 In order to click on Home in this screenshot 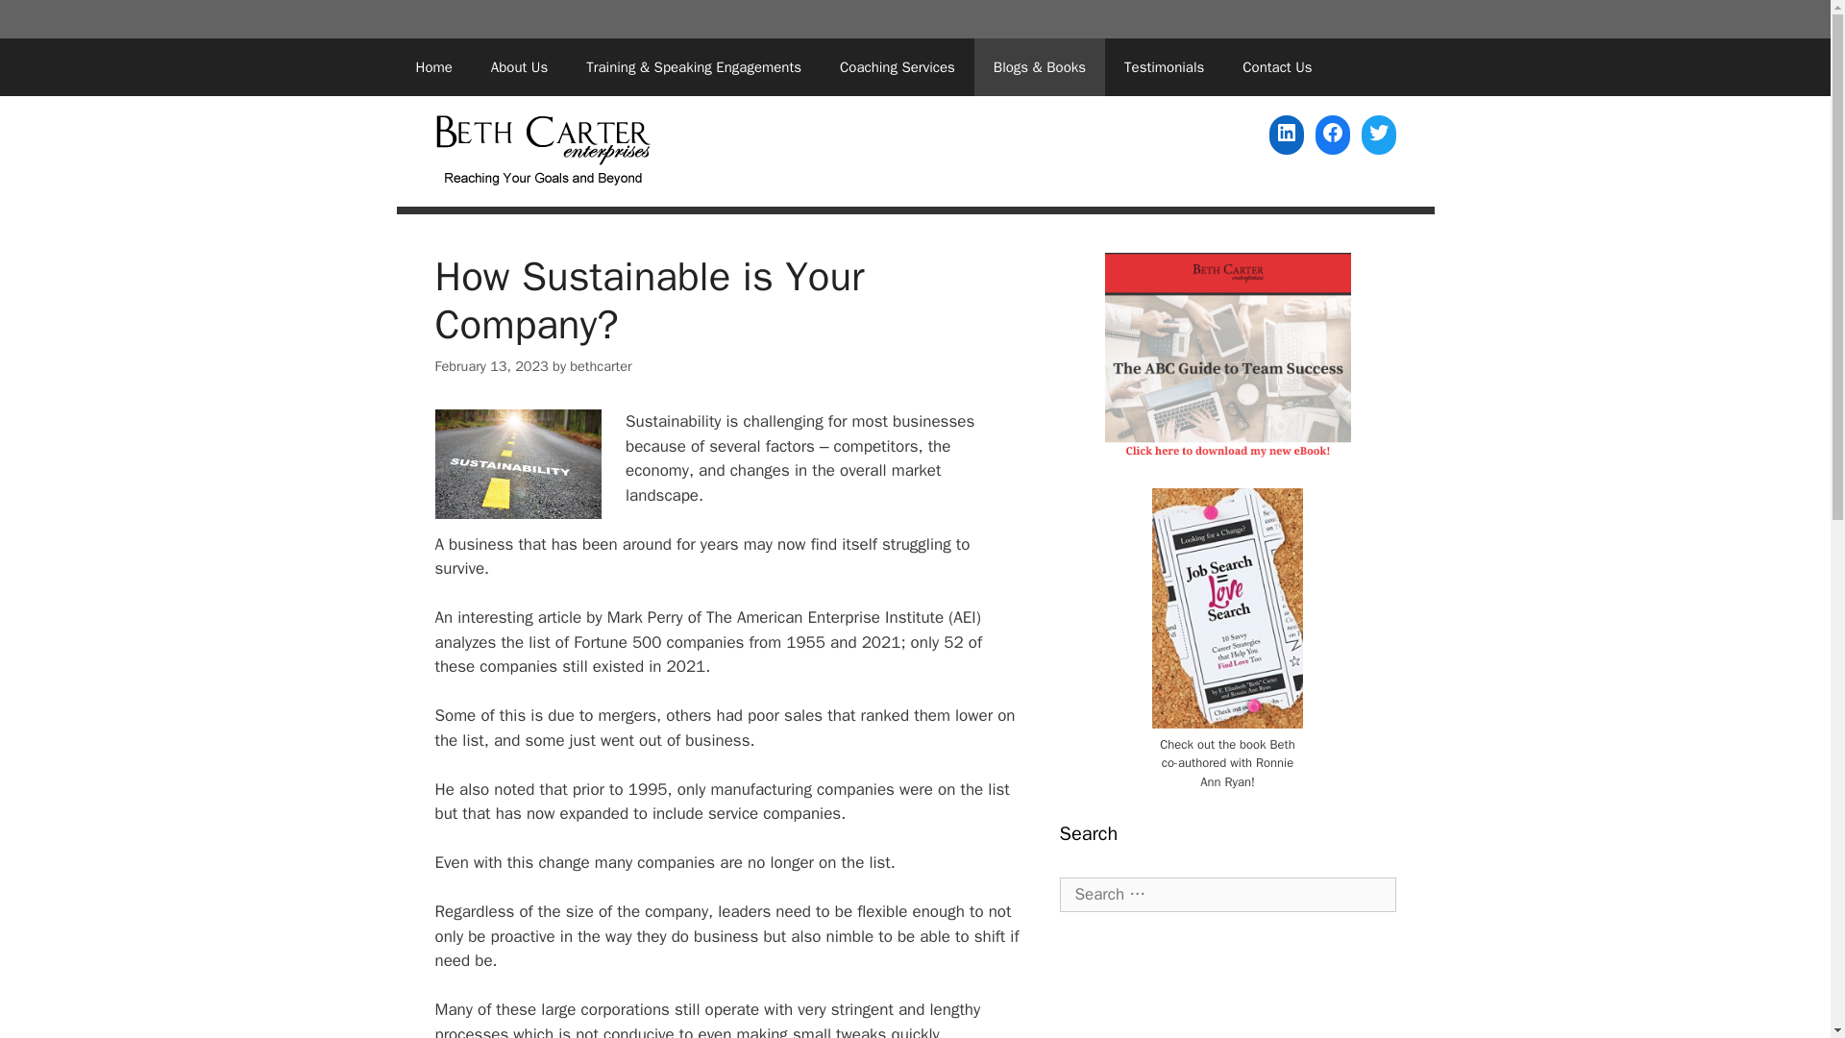, I will do `click(432, 67)`.